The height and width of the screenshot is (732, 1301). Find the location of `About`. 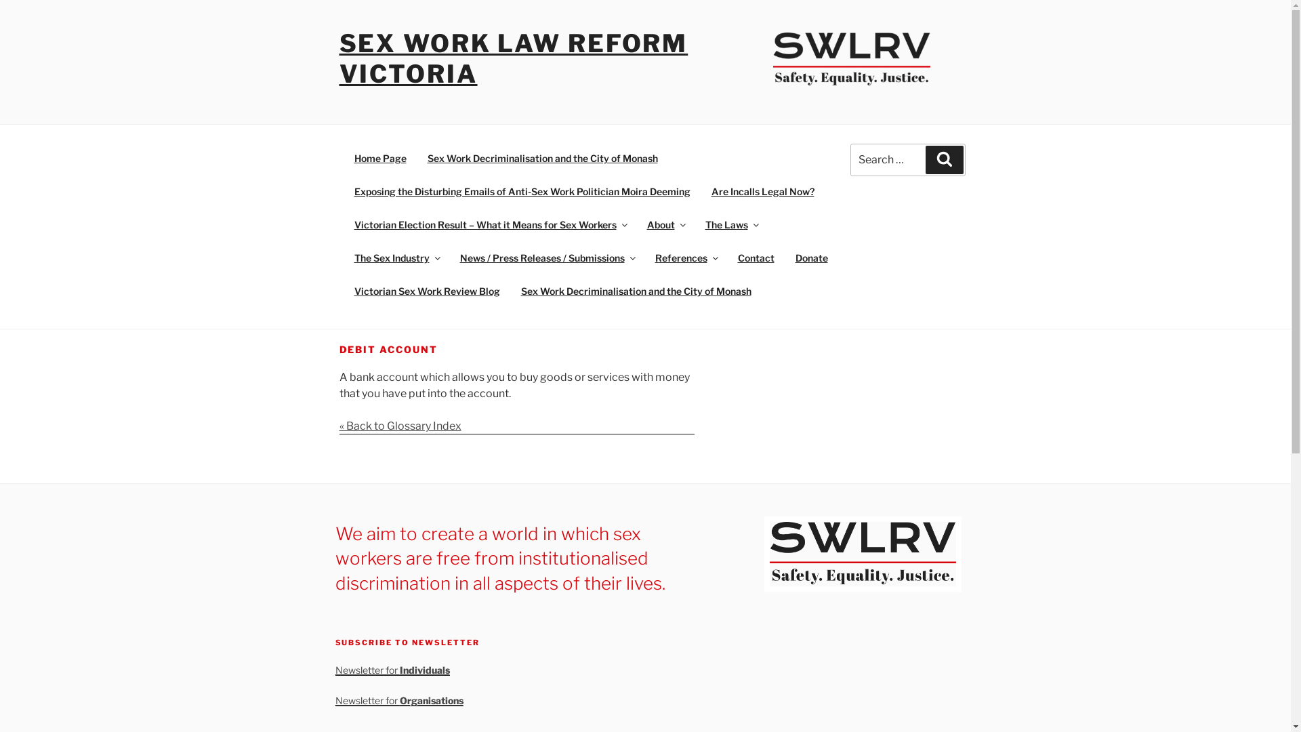

About is located at coordinates (665, 224).